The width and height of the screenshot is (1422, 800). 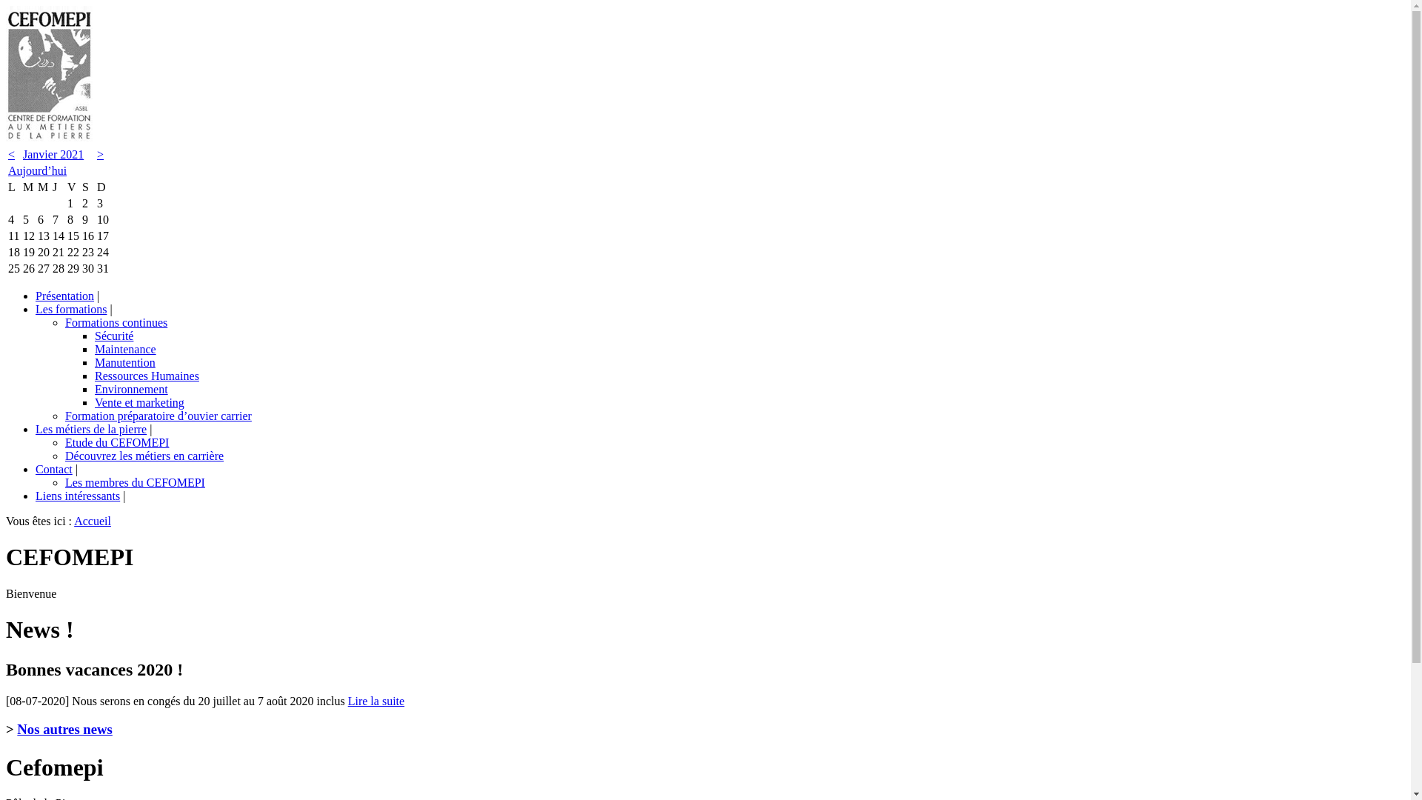 What do you see at coordinates (54, 470) in the screenshot?
I see `Contact` at bounding box center [54, 470].